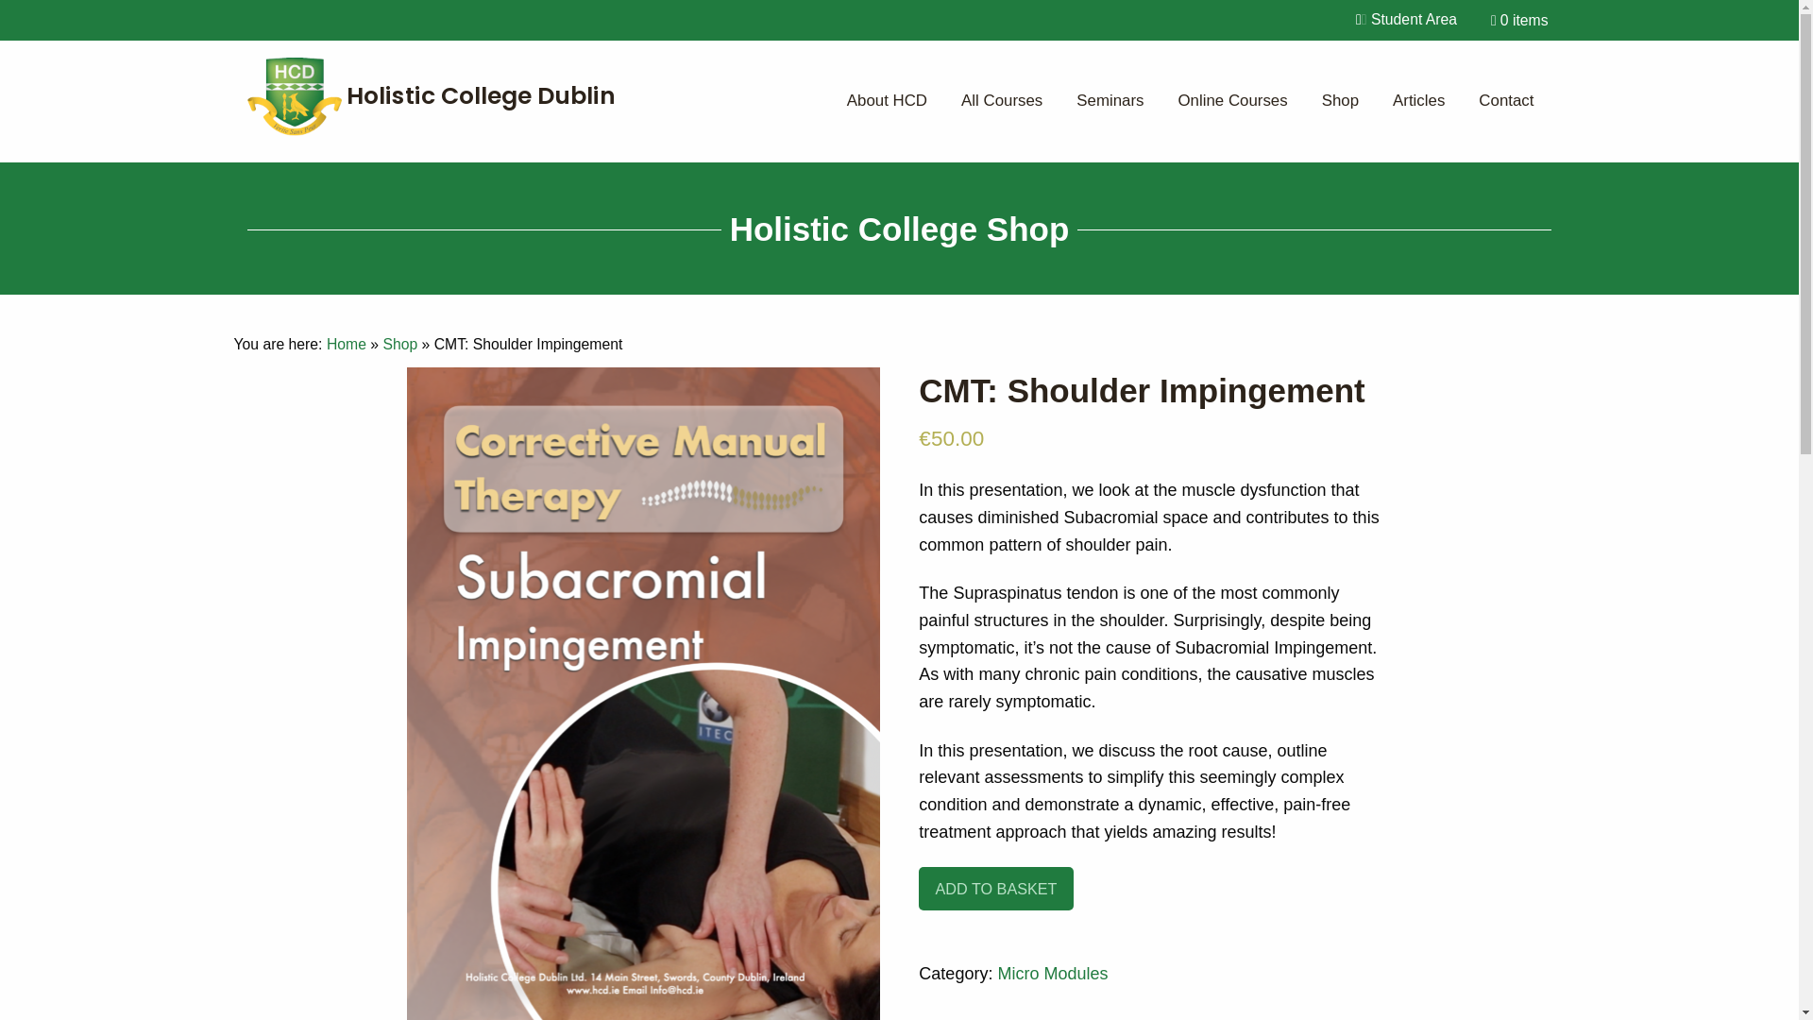 The width and height of the screenshot is (1813, 1020). Describe the element at coordinates (1518, 21) in the screenshot. I see `0 items` at that location.